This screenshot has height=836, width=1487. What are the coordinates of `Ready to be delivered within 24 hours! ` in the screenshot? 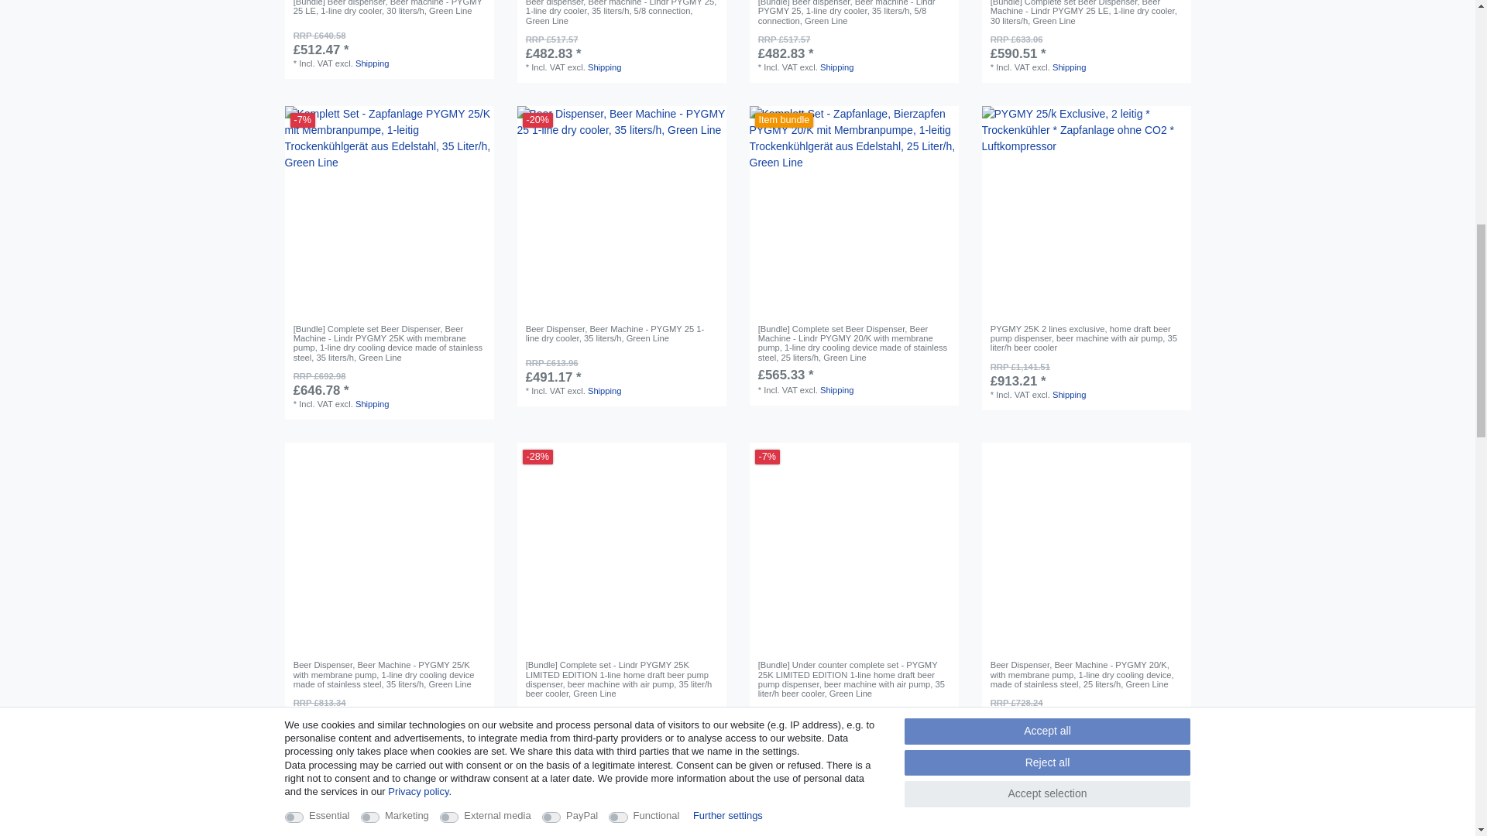 It's located at (468, 372).